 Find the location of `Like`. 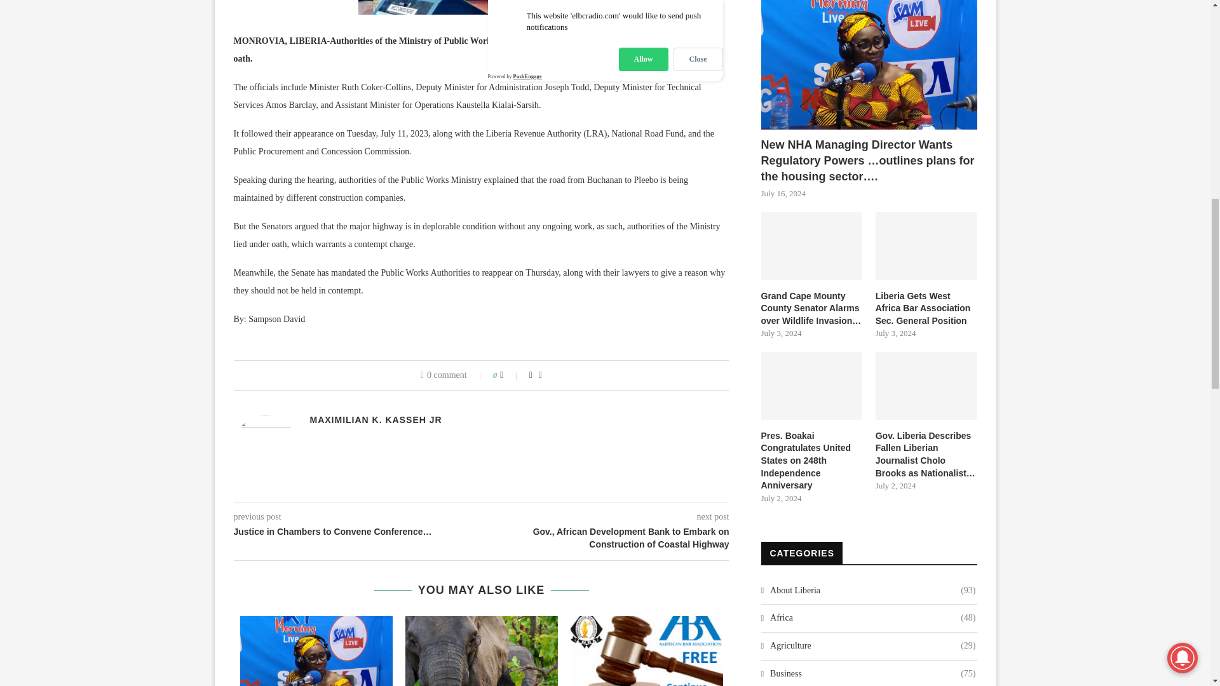

Like is located at coordinates (510, 375).